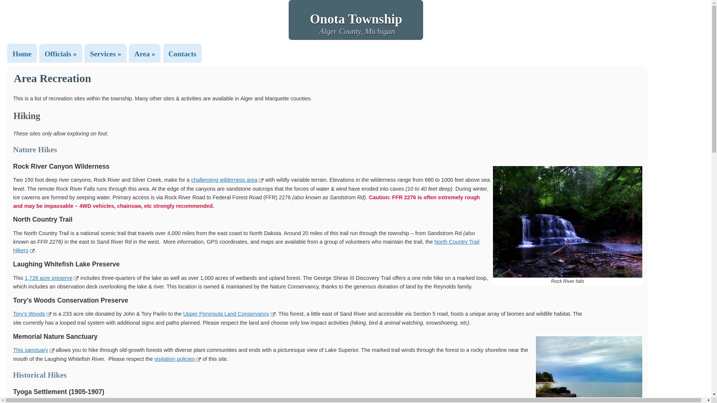 The width and height of the screenshot is (717, 403). What do you see at coordinates (182, 54) in the screenshot?
I see `Contacts` at bounding box center [182, 54].